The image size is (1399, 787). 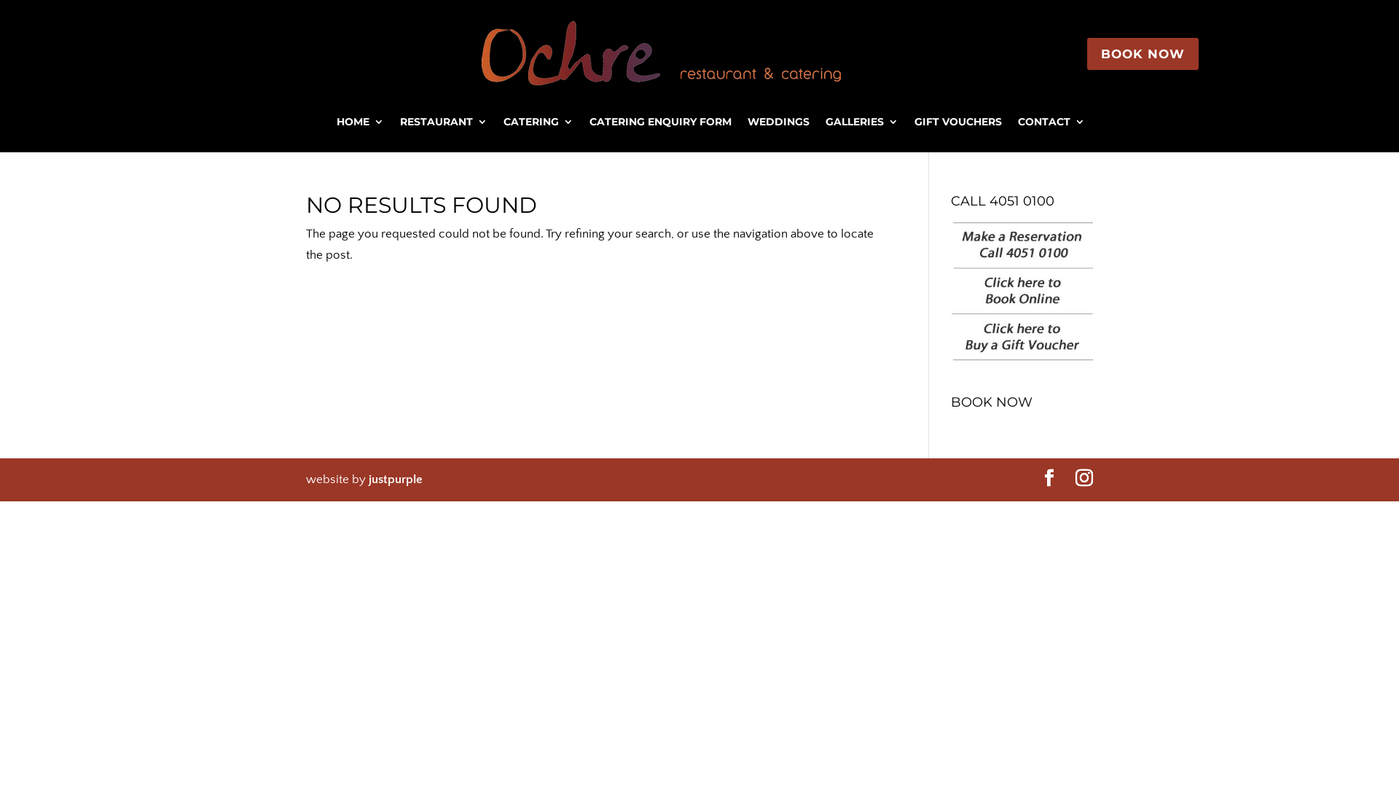 I want to click on smlessochre_logo_highres, so click(x=660, y=54).